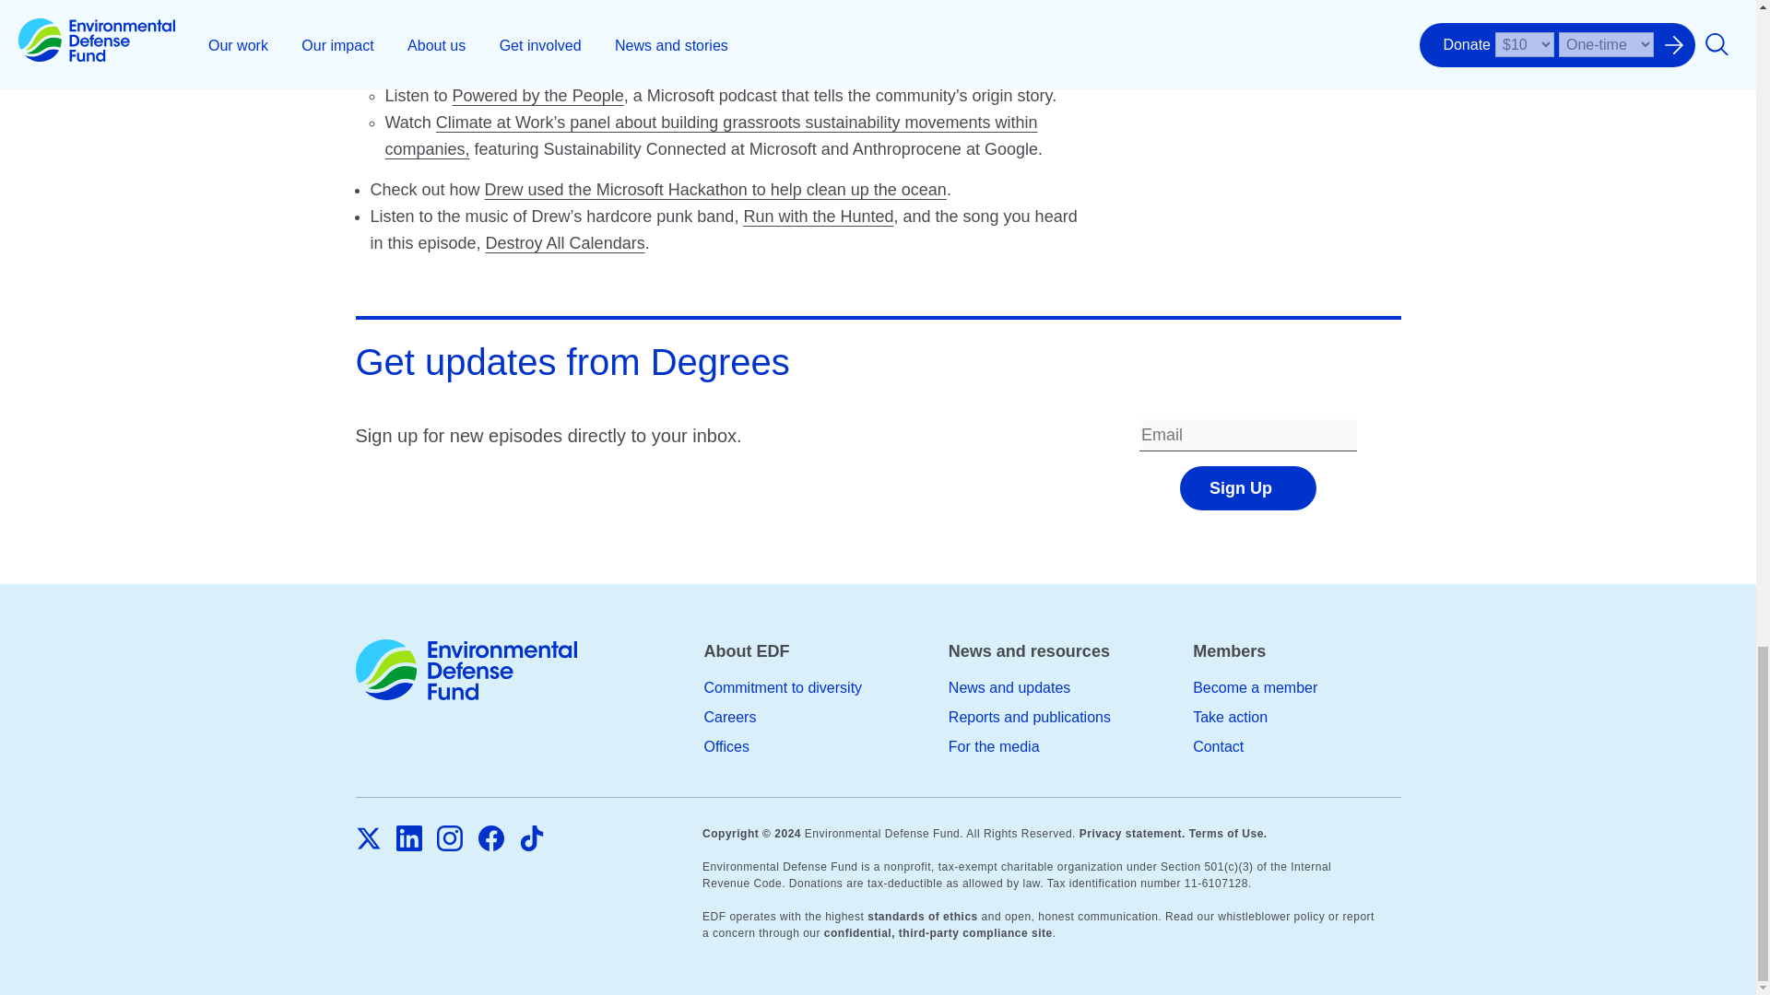 The image size is (1770, 995). I want to click on Instagram, so click(450, 838).